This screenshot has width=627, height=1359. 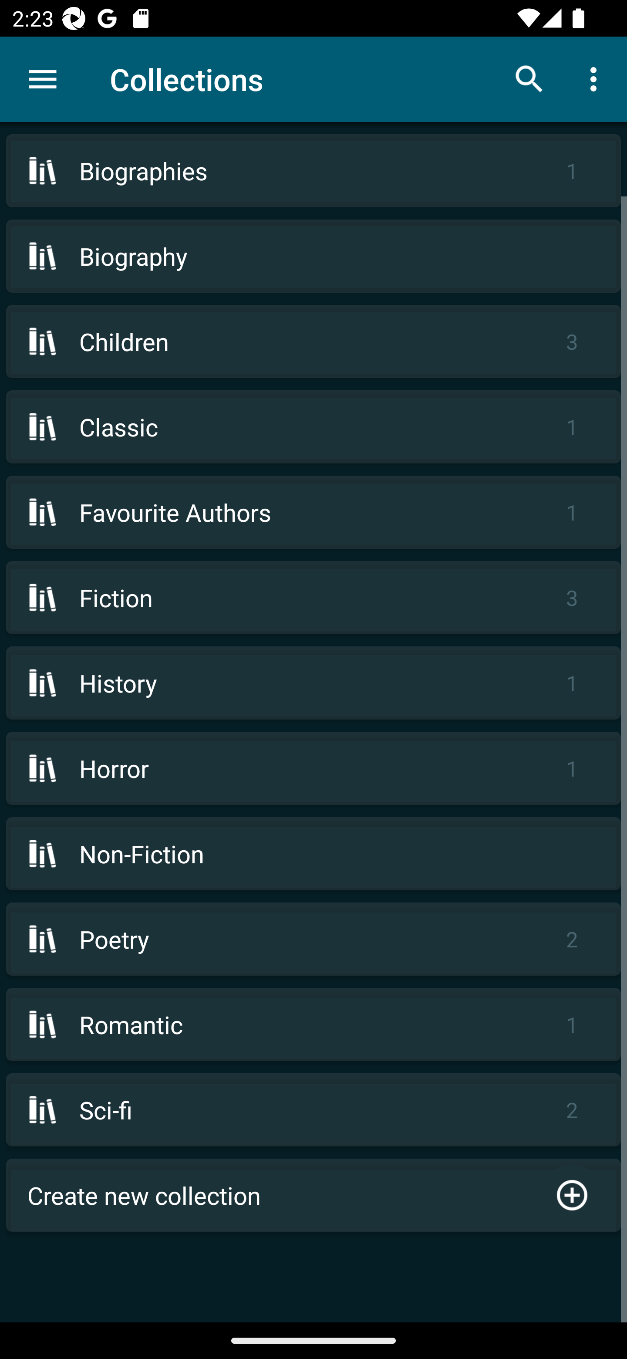 I want to click on Fiction 3, so click(x=313, y=598).